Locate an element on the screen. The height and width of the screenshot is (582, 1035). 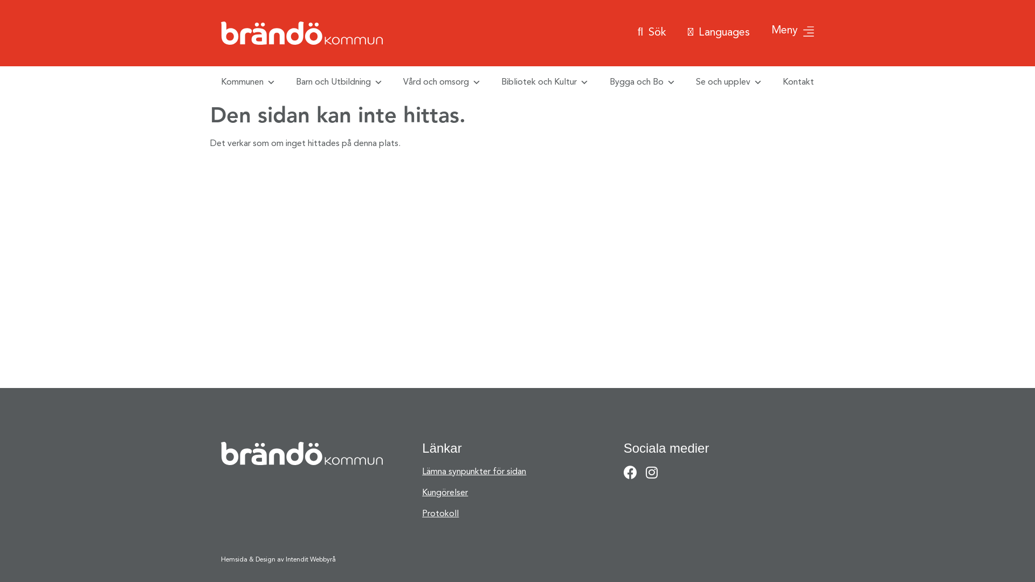
Meny is located at coordinates (792, 33).